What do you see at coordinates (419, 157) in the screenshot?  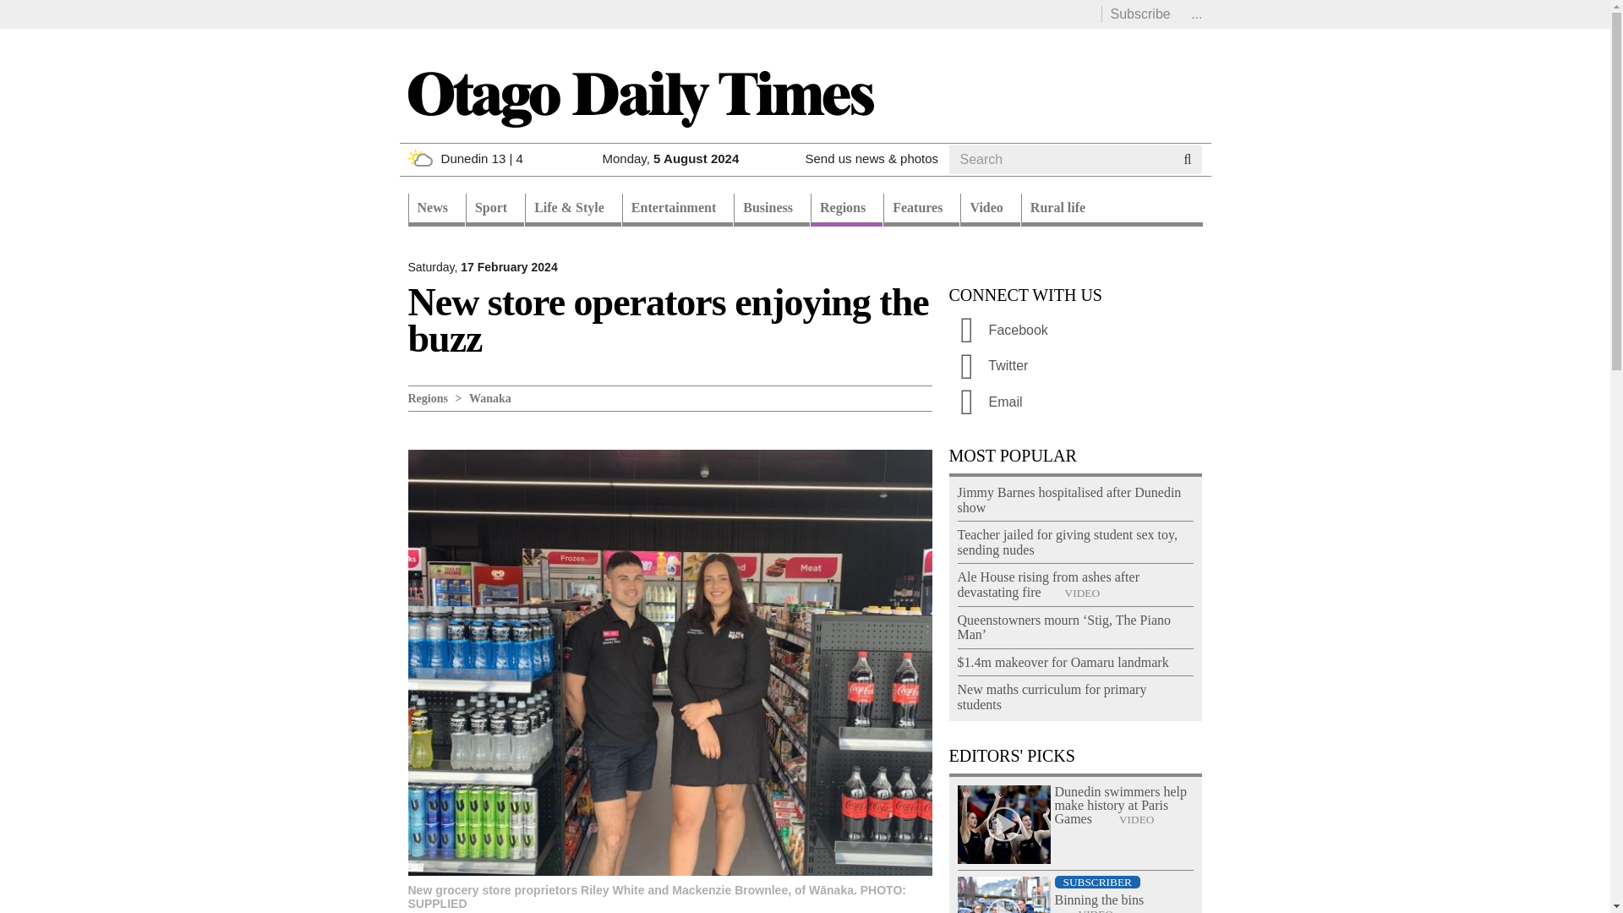 I see `Partly cloudy` at bounding box center [419, 157].